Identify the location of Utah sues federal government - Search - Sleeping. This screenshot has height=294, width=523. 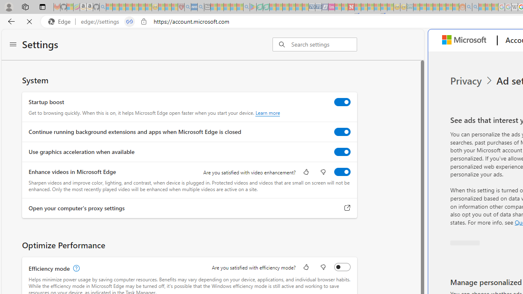
(475, 7).